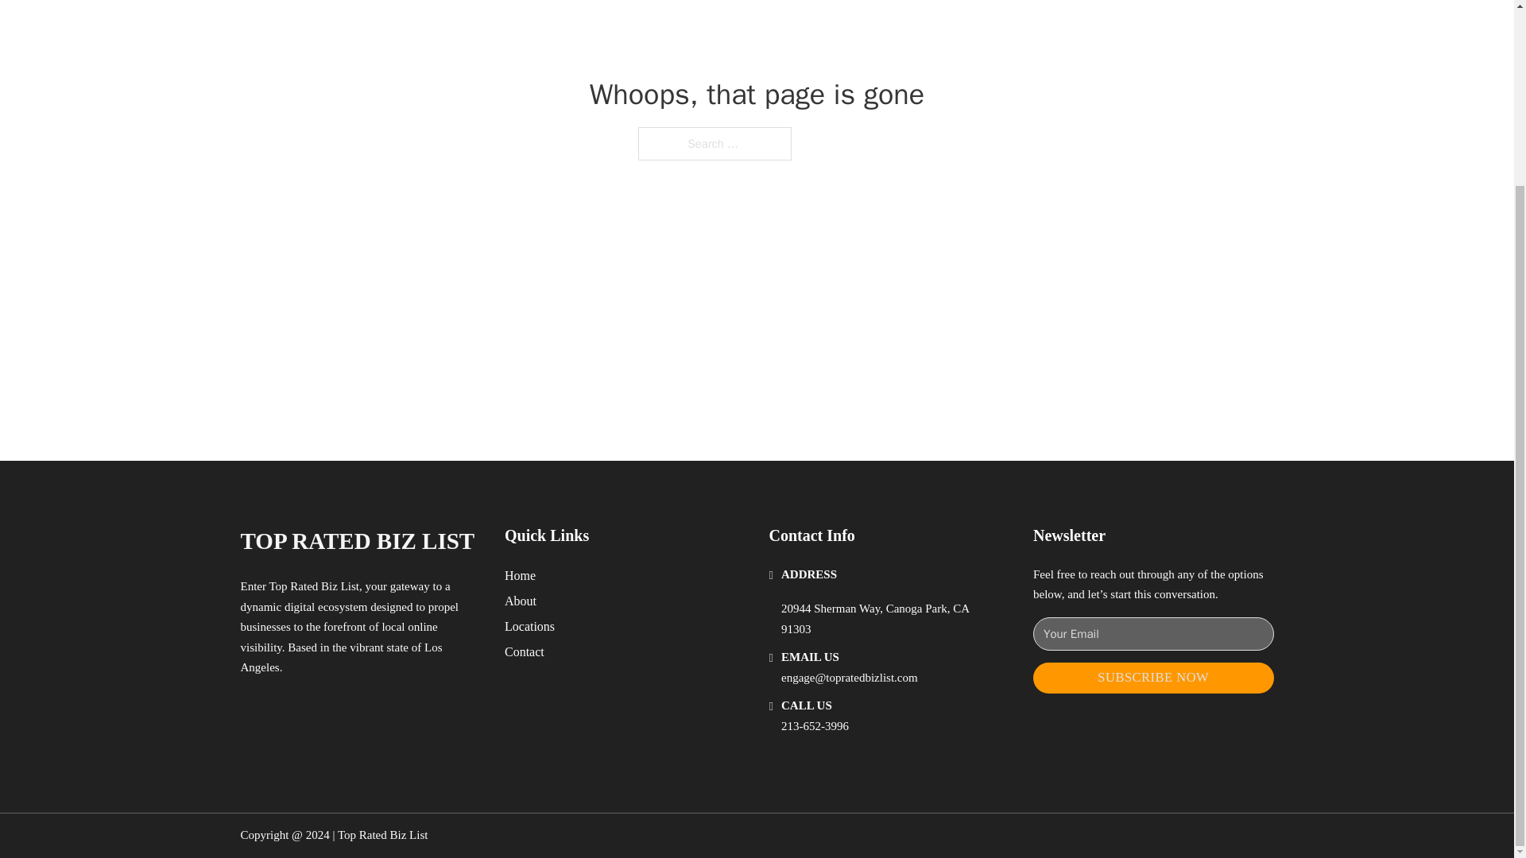  What do you see at coordinates (520, 575) in the screenshot?
I see `Home` at bounding box center [520, 575].